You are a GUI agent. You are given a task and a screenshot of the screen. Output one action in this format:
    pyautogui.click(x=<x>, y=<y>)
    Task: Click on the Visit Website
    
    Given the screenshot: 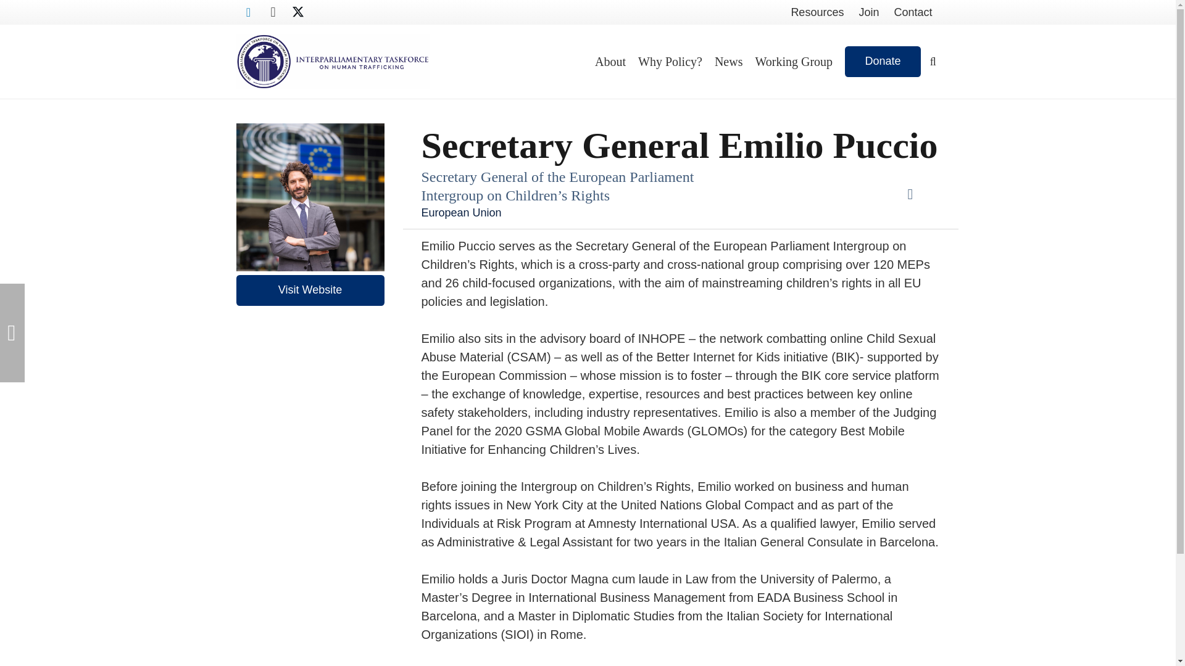 What is the action you would take?
    pyautogui.click(x=310, y=290)
    